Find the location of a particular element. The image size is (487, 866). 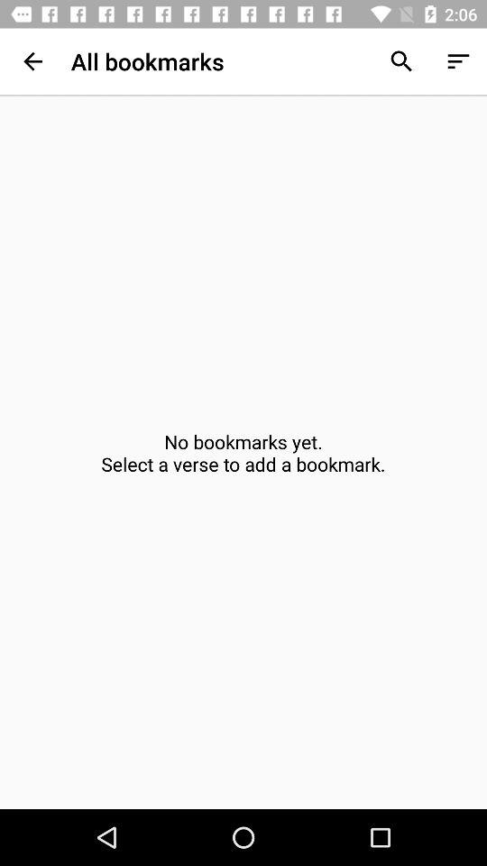

click the item to the left of all bookmarks app is located at coordinates (32, 61).